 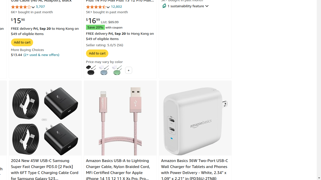 What do you see at coordinates (116, 6) in the screenshot?
I see `12,802` at bounding box center [116, 6].